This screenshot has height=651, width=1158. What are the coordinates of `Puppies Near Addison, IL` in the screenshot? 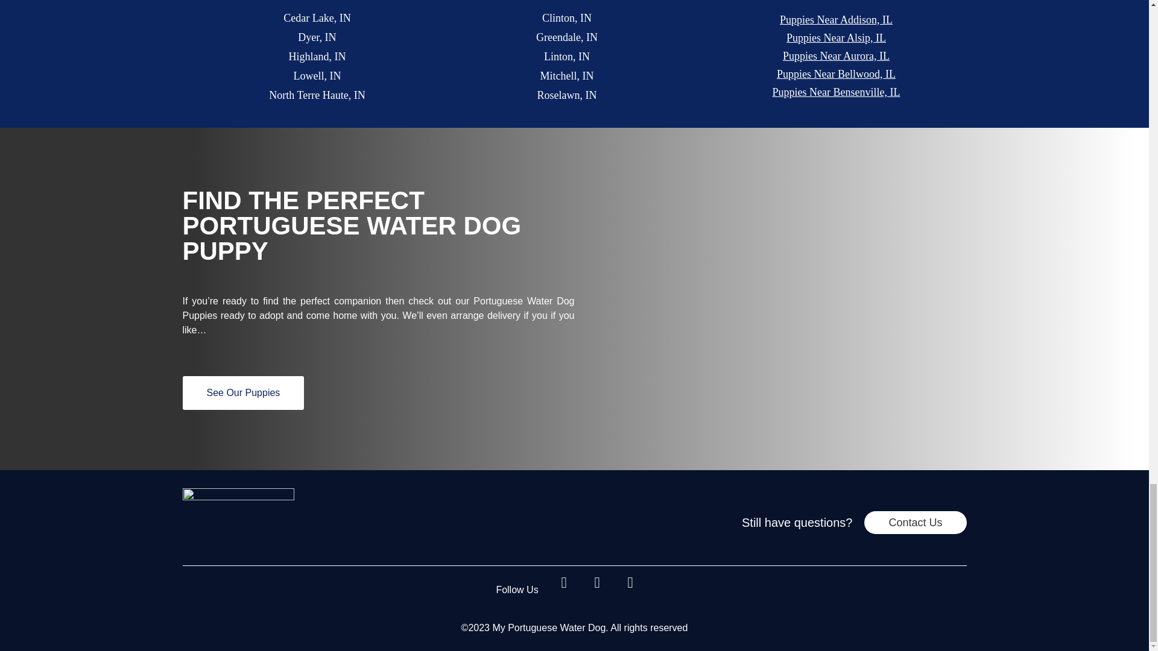 It's located at (836, 20).